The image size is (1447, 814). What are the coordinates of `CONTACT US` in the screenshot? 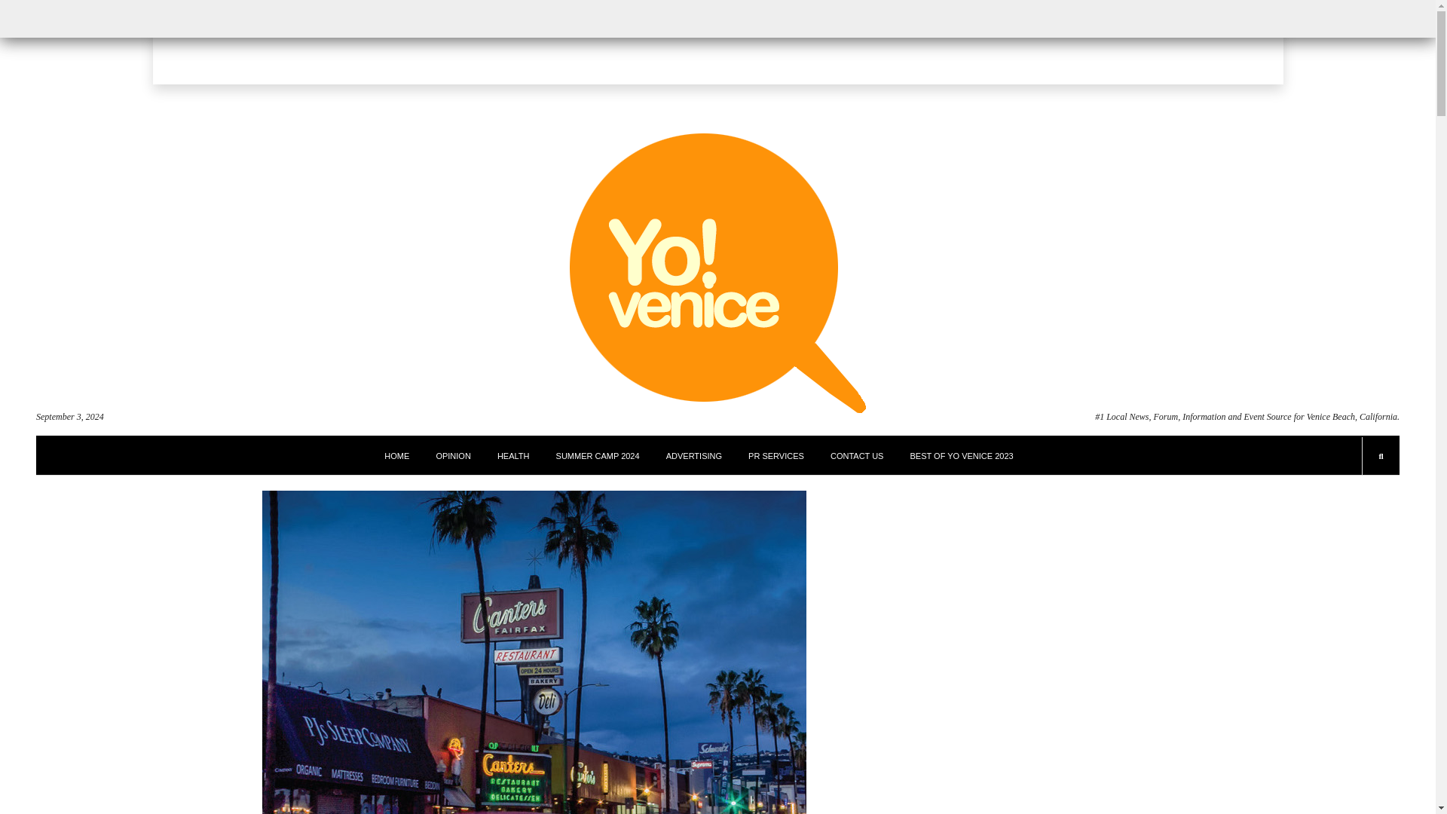 It's located at (858, 455).